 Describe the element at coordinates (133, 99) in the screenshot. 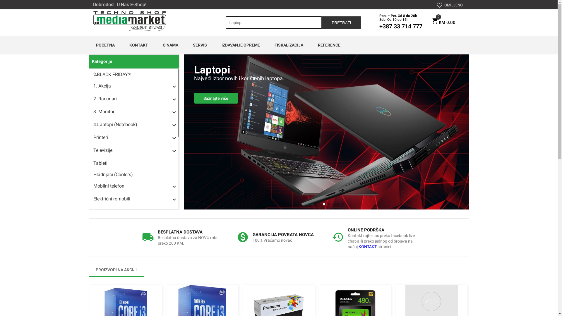

I see `2. Racunari
expand_more` at that location.